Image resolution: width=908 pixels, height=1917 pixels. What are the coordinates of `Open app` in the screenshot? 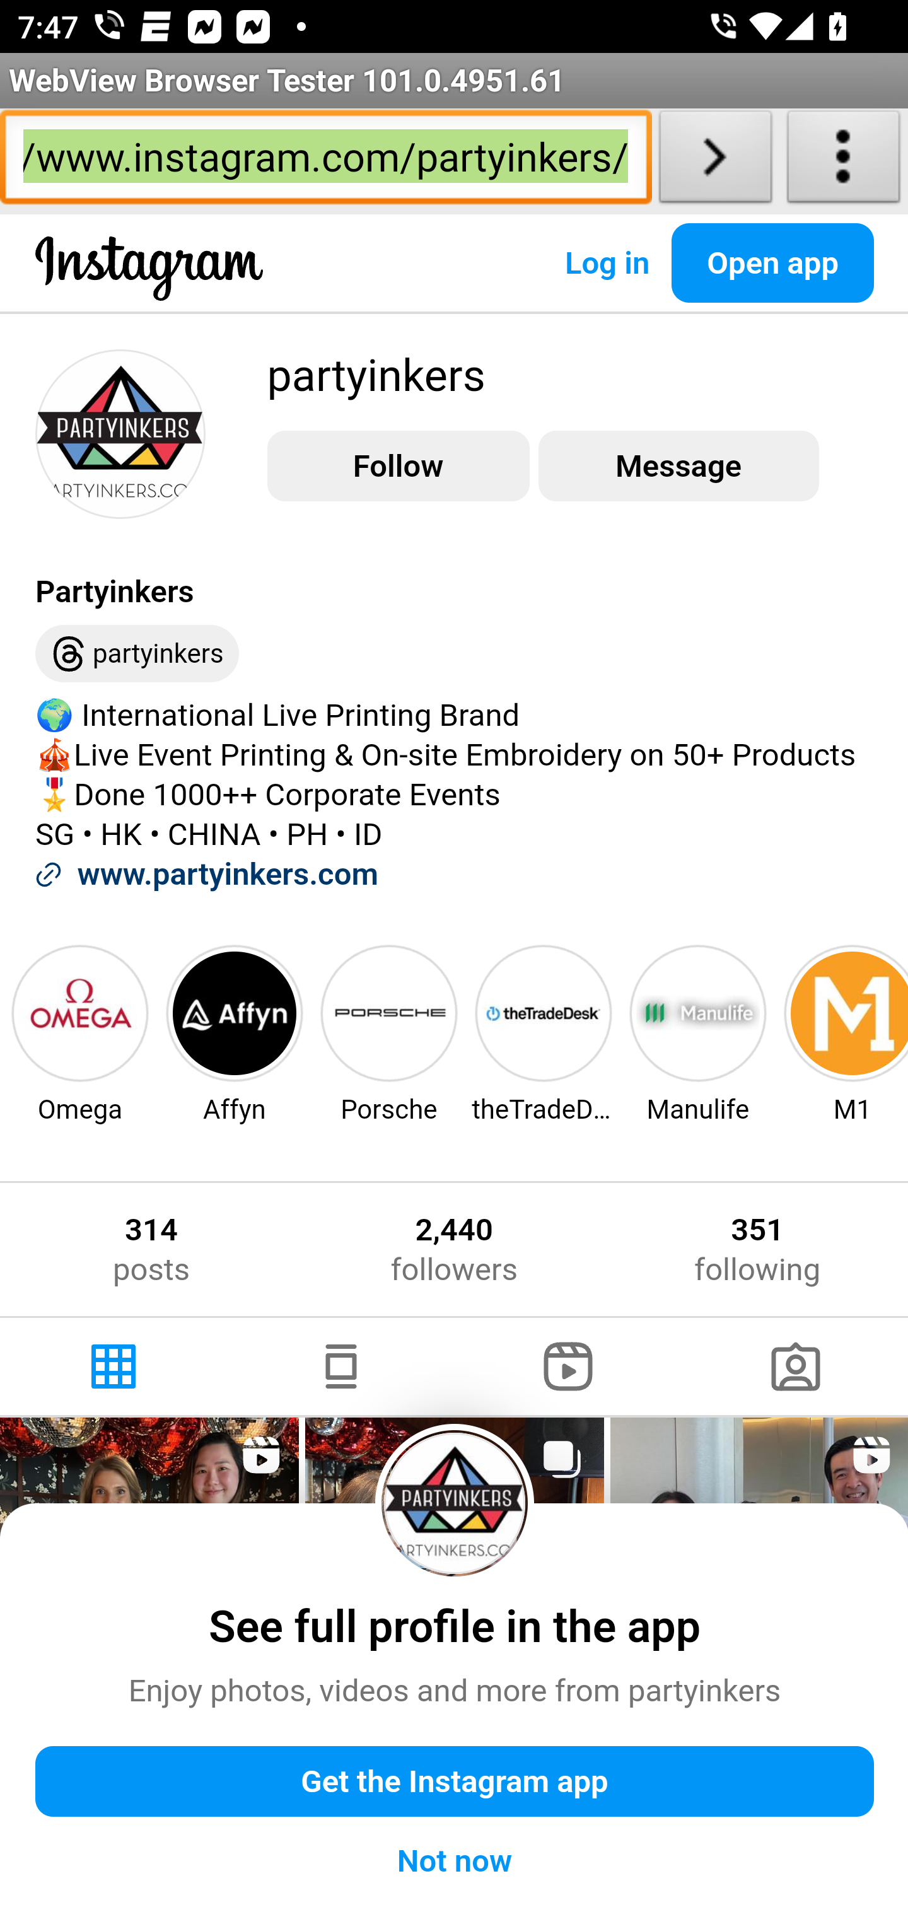 It's located at (773, 262).